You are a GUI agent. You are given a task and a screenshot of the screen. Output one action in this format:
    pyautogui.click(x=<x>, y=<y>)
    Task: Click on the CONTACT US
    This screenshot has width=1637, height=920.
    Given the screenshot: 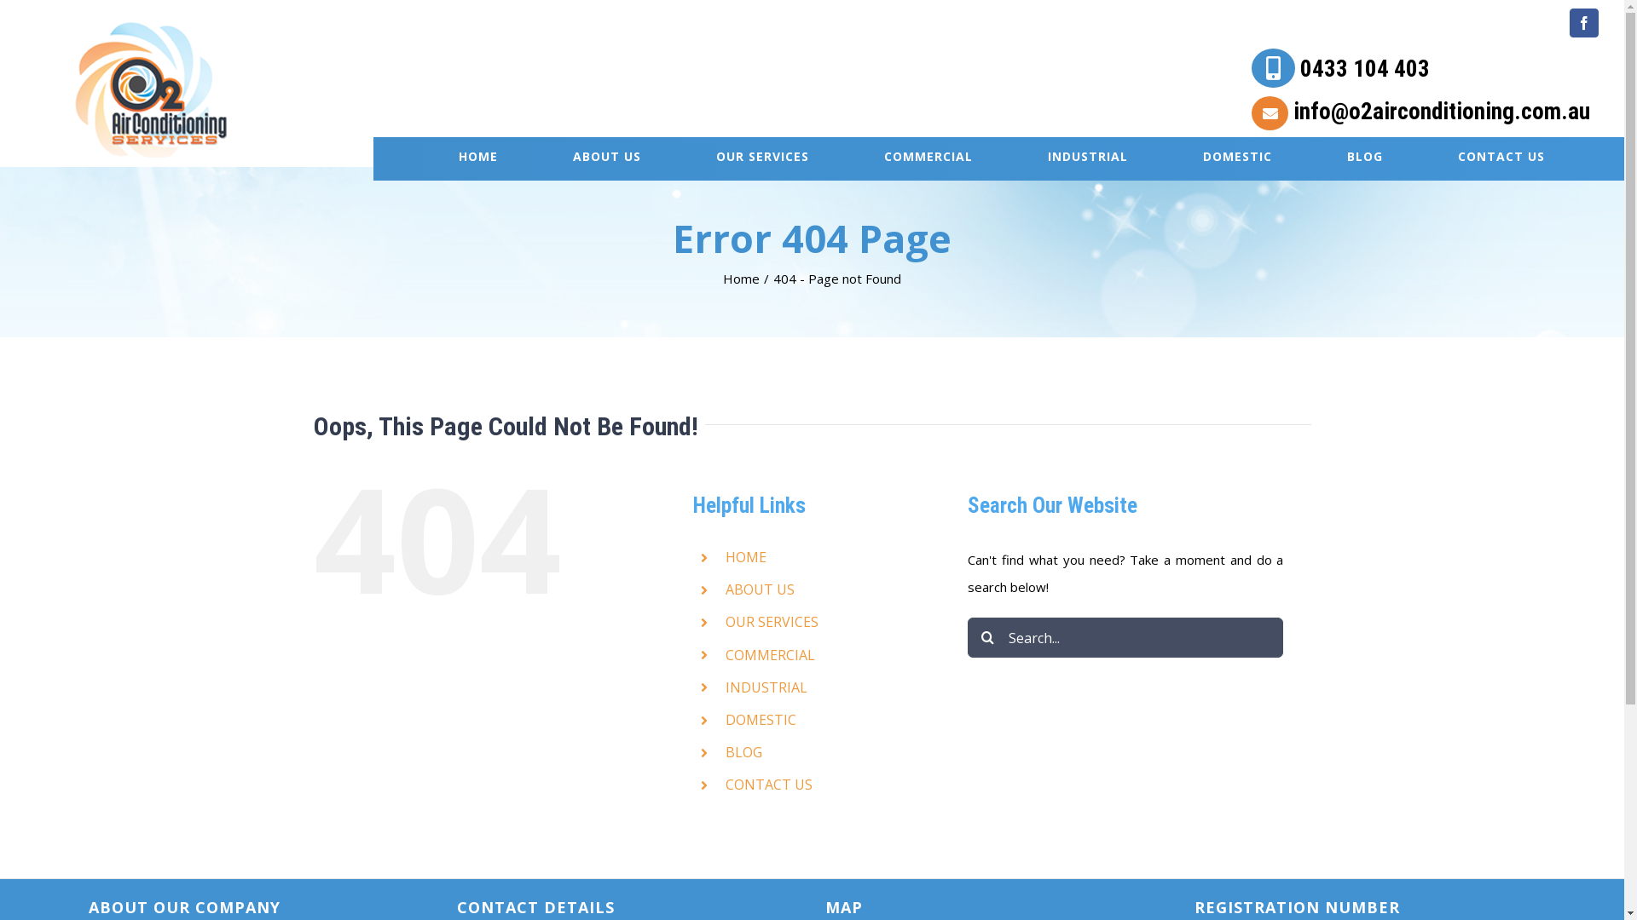 What is the action you would take?
    pyautogui.click(x=1501, y=158)
    